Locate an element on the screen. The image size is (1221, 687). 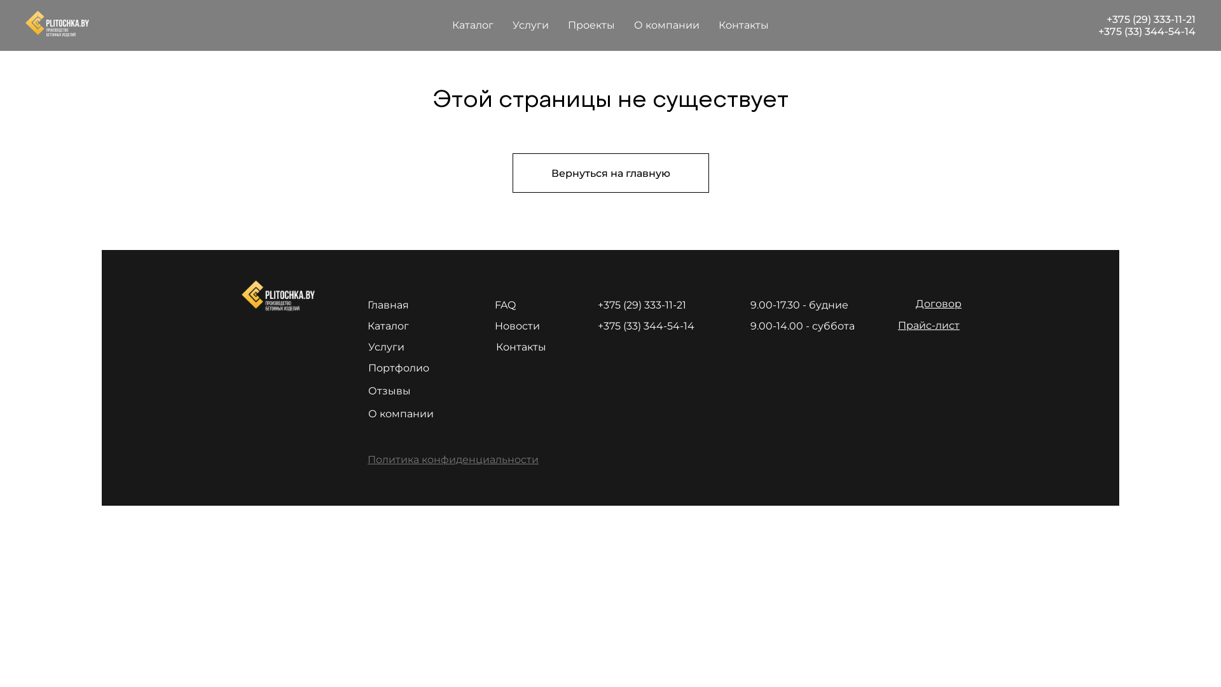
+375 (29) 333-11-21 is located at coordinates (642, 305).